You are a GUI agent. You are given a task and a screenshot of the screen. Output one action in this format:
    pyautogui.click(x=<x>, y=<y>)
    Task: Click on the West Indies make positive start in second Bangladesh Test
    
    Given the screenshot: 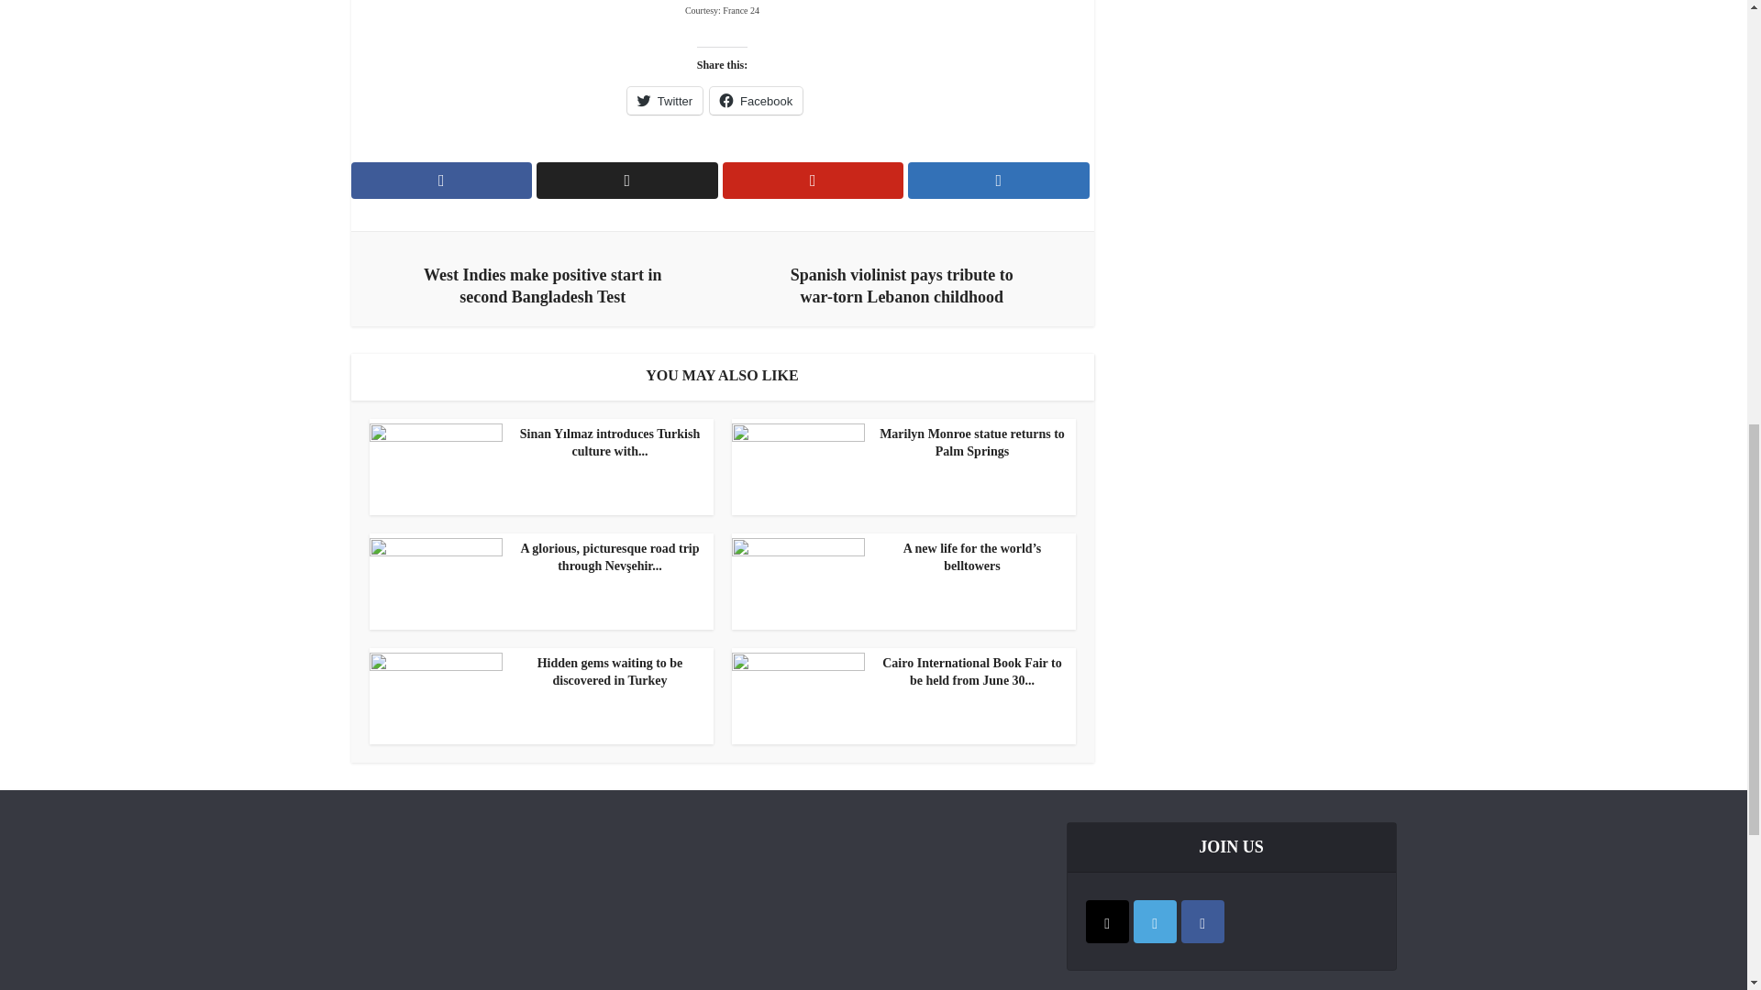 What is the action you would take?
    pyautogui.click(x=543, y=280)
    